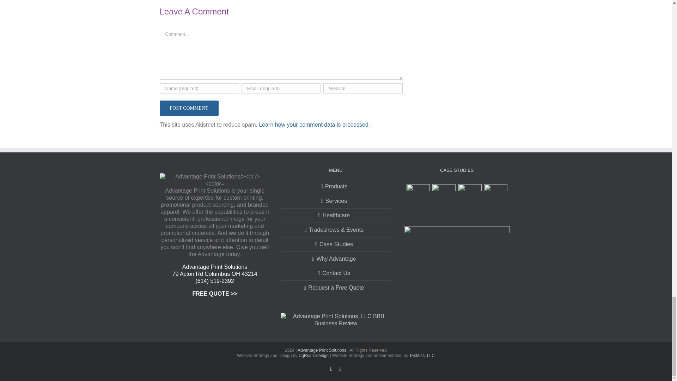 Image resolution: width=677 pixels, height=381 pixels. What do you see at coordinates (444, 195) in the screenshot?
I see `The Gentle Dentist` at bounding box center [444, 195].